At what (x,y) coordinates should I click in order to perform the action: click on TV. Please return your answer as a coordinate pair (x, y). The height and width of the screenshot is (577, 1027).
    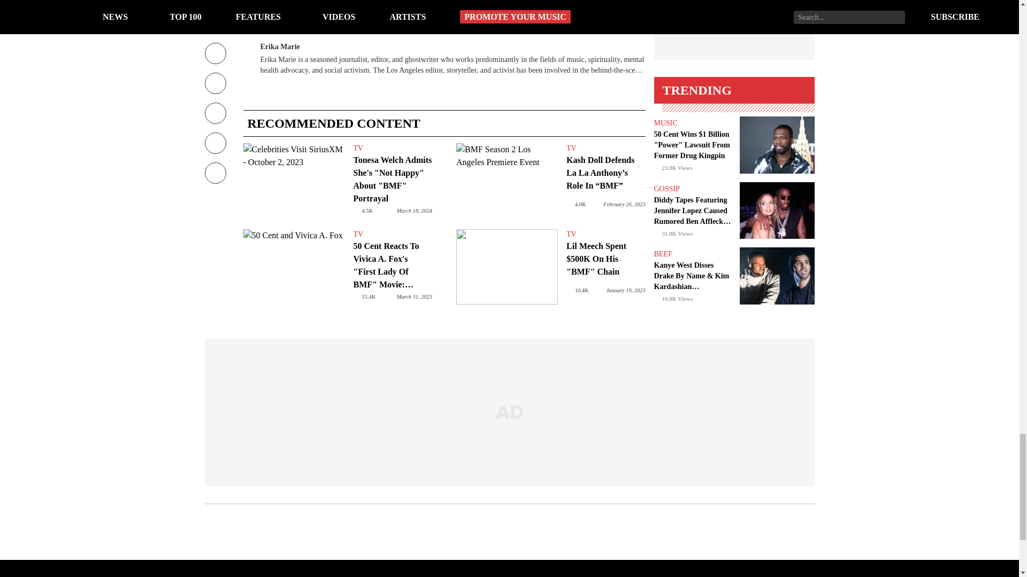
    Looking at the image, I should click on (606, 149).